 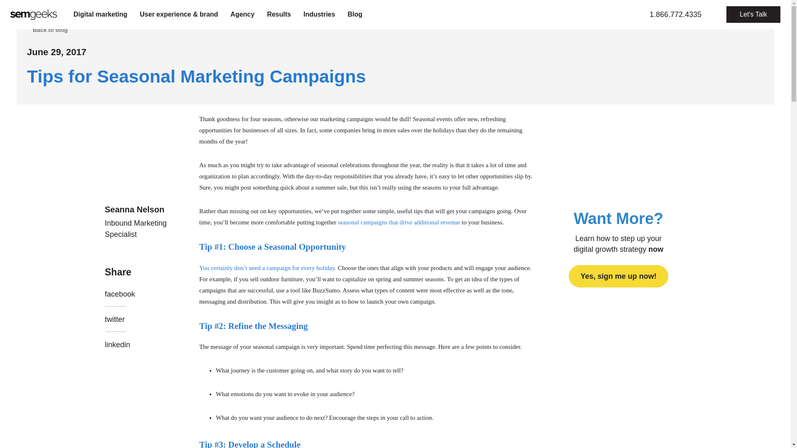 I want to click on Hospitality, so click(x=213, y=14).